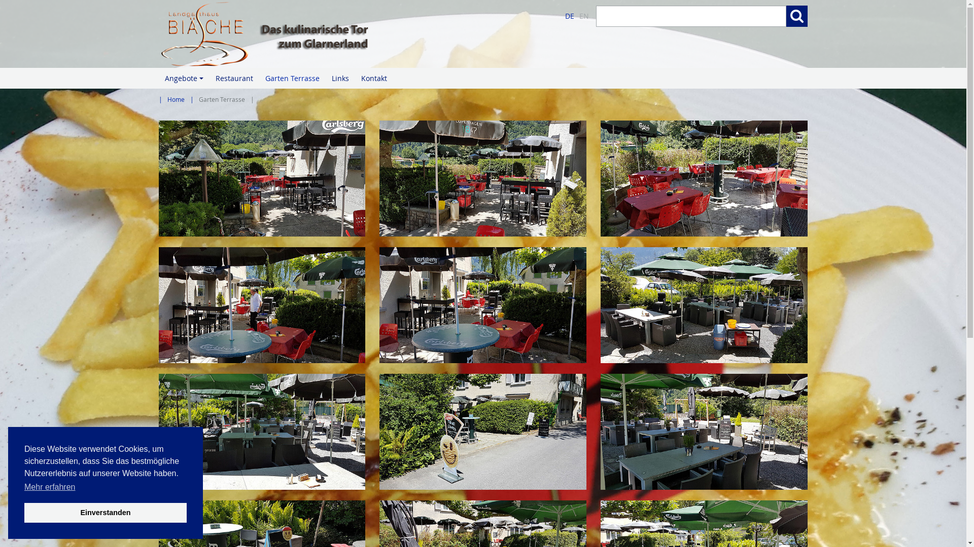 The width and height of the screenshot is (974, 547). Describe the element at coordinates (570, 16) in the screenshot. I see `DE` at that location.